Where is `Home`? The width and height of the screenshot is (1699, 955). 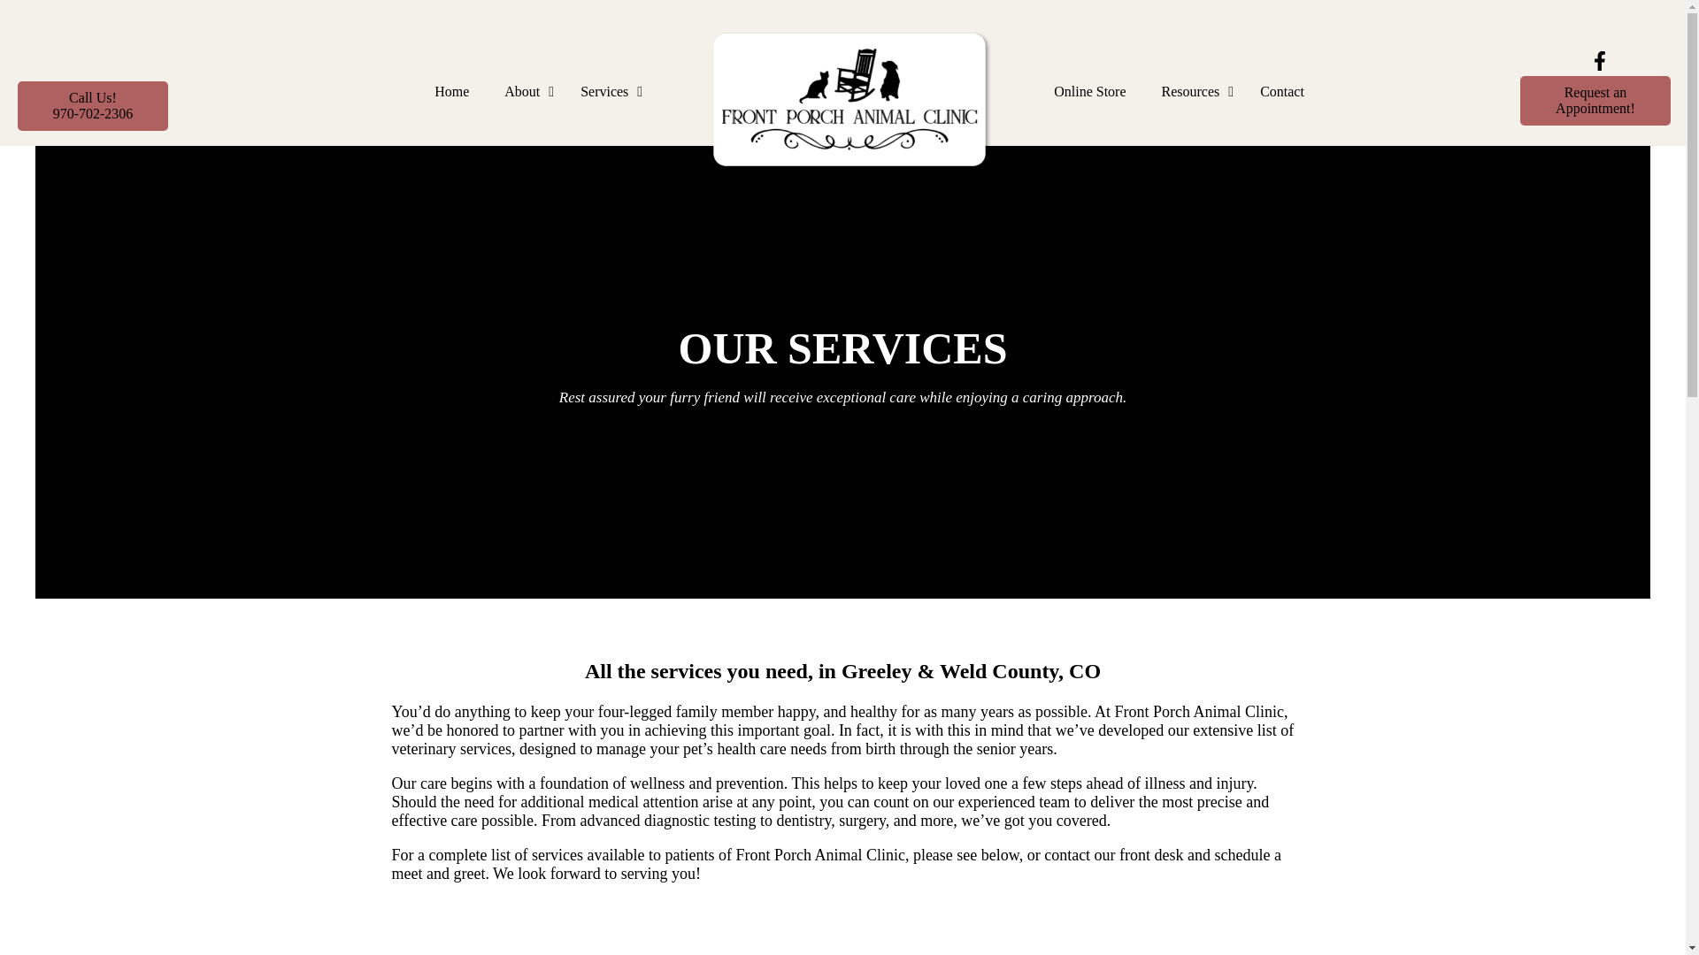 Home is located at coordinates (451, 92).